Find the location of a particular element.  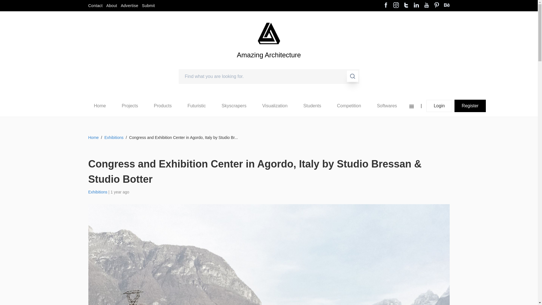

Contact us page is located at coordinates (95, 6).